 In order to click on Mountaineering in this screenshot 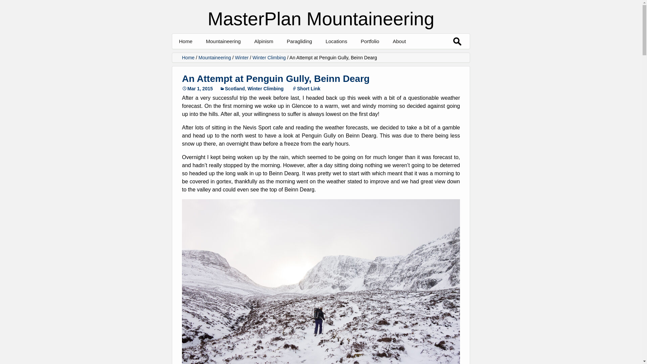, I will do `click(223, 41)`.